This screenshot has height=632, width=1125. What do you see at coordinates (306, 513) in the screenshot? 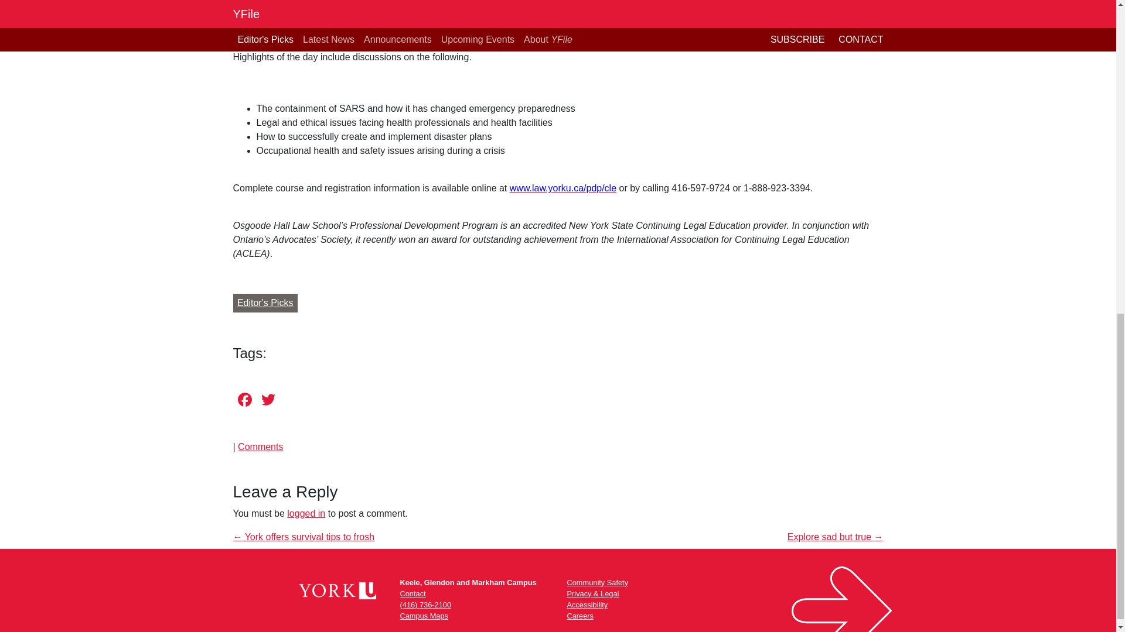
I see `logged in` at bounding box center [306, 513].